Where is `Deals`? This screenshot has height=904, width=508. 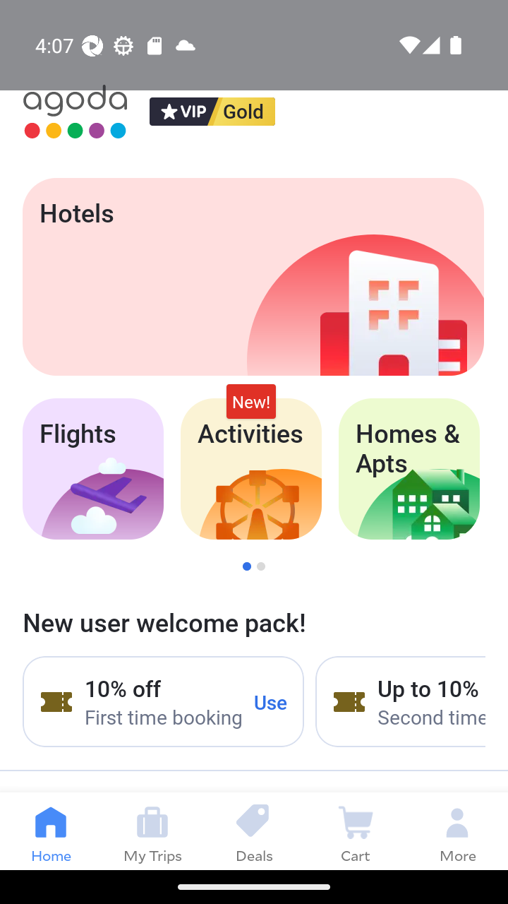
Deals is located at coordinates (254, 831).